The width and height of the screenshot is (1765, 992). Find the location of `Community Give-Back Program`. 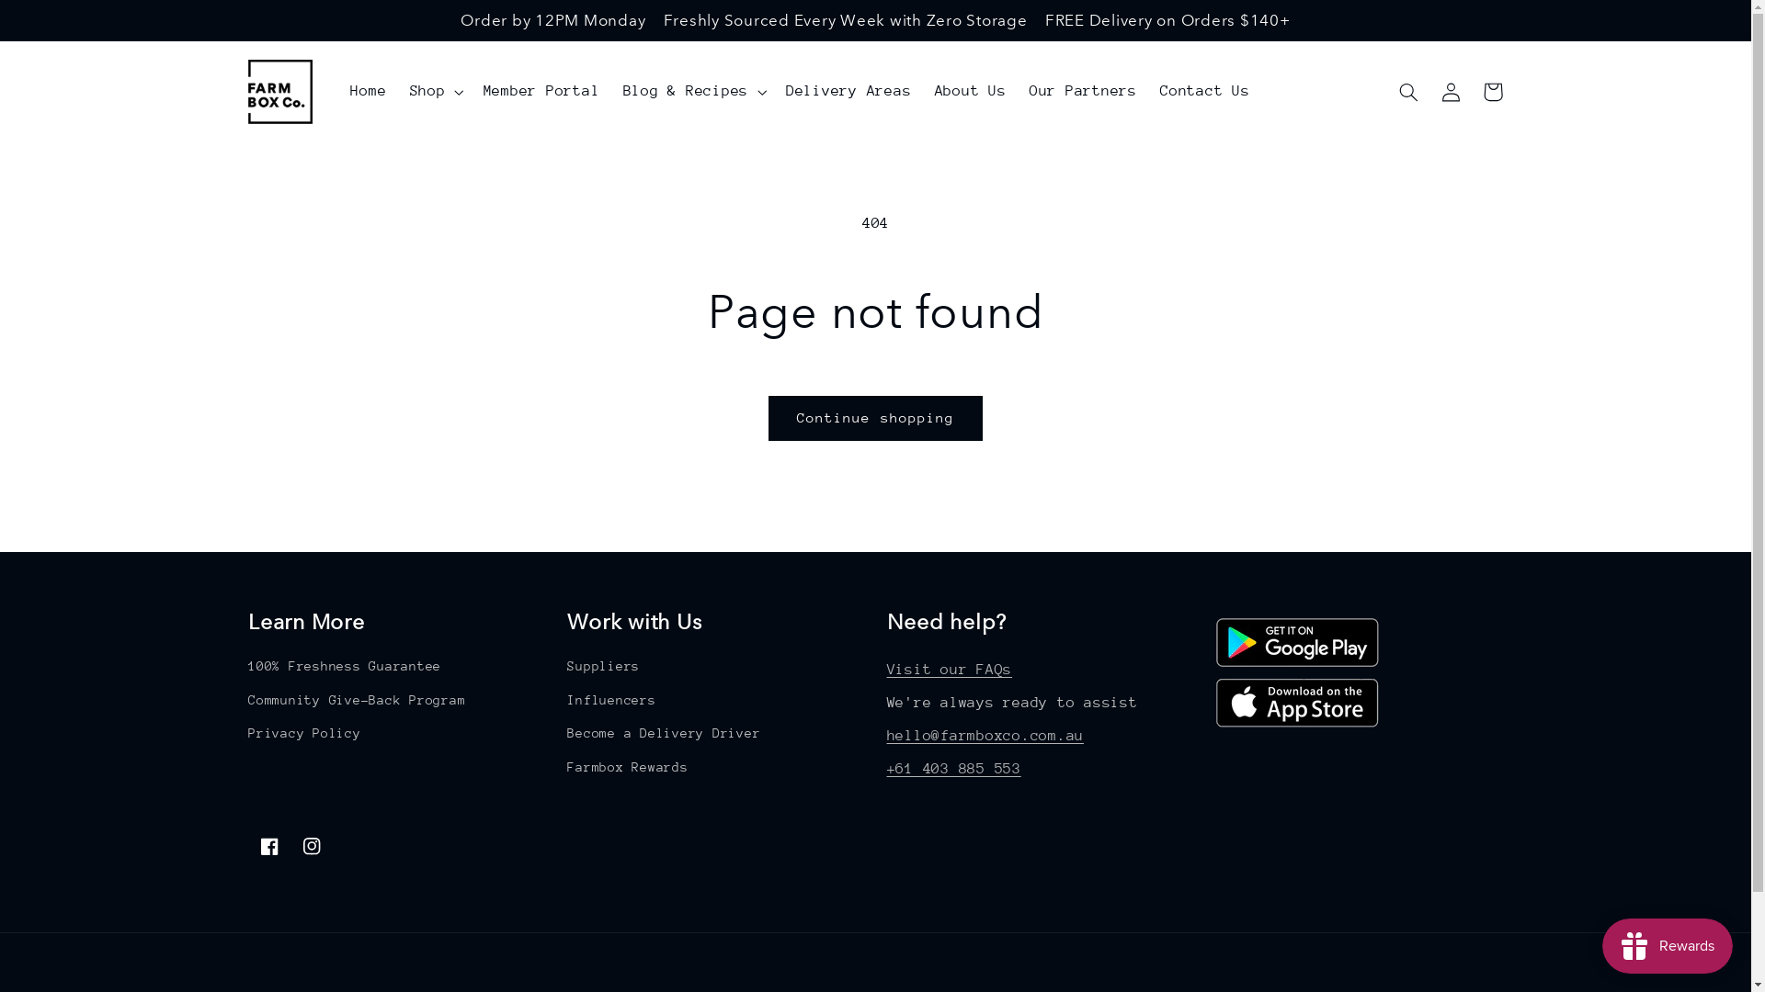

Community Give-Back Program is located at coordinates (357, 700).